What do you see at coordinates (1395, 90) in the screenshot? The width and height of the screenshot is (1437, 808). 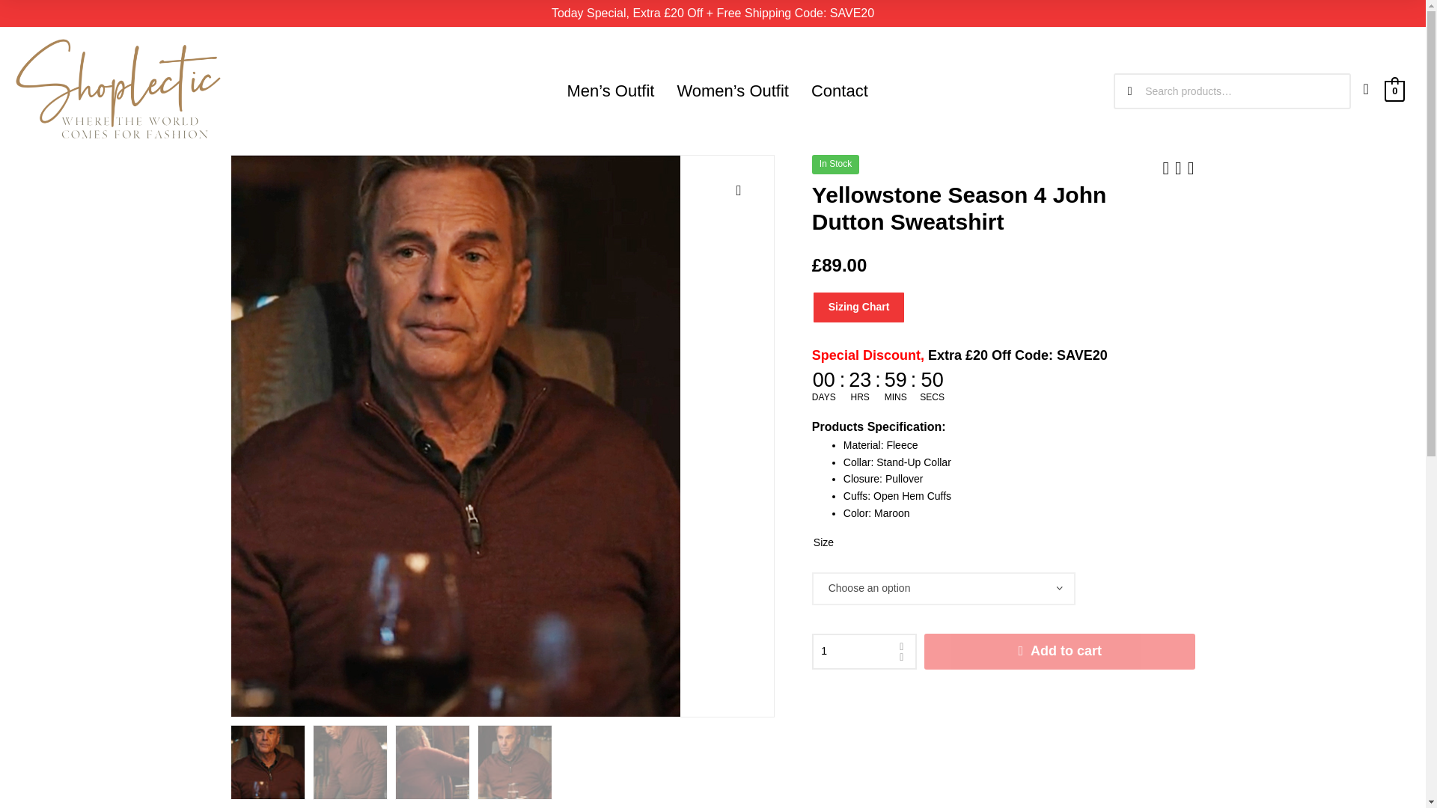 I see `View your shopping cart` at bounding box center [1395, 90].